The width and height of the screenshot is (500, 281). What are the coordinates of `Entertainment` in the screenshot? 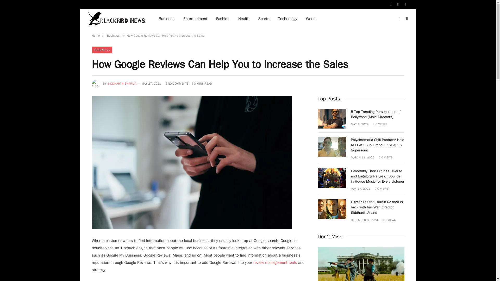 It's located at (195, 19).